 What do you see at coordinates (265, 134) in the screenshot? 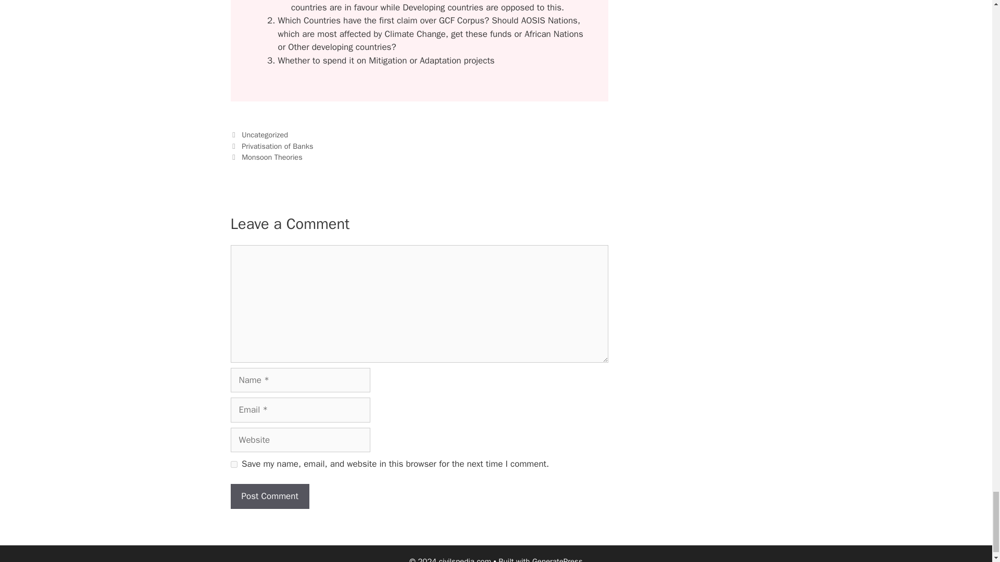
I see `Uncategorized` at bounding box center [265, 134].